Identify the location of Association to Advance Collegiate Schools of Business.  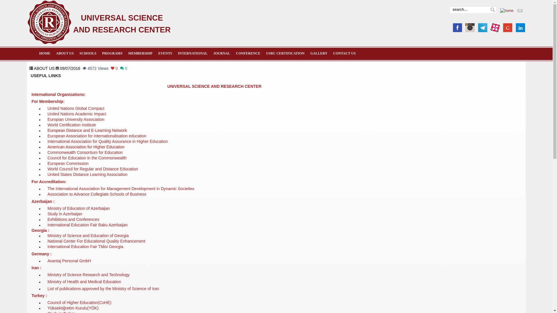
(97, 194).